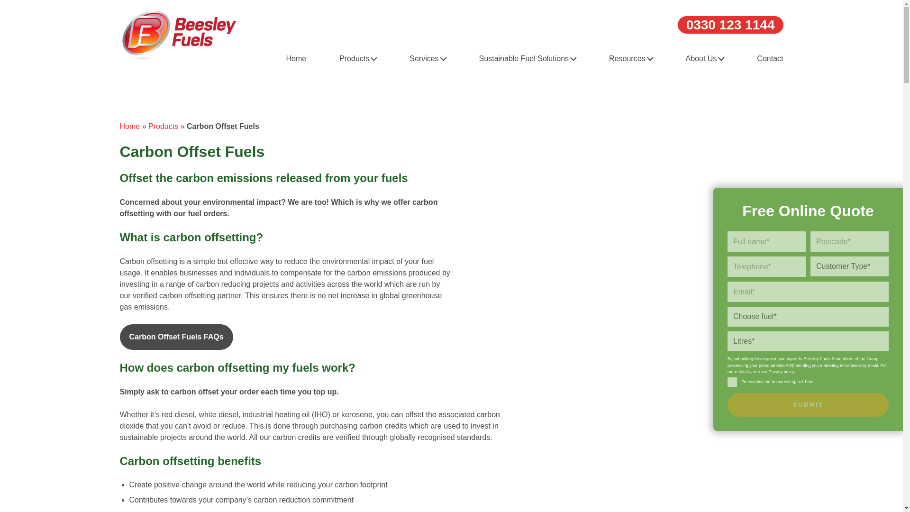 Image resolution: width=910 pixels, height=512 pixels. What do you see at coordinates (732, 382) in the screenshot?
I see `on` at bounding box center [732, 382].